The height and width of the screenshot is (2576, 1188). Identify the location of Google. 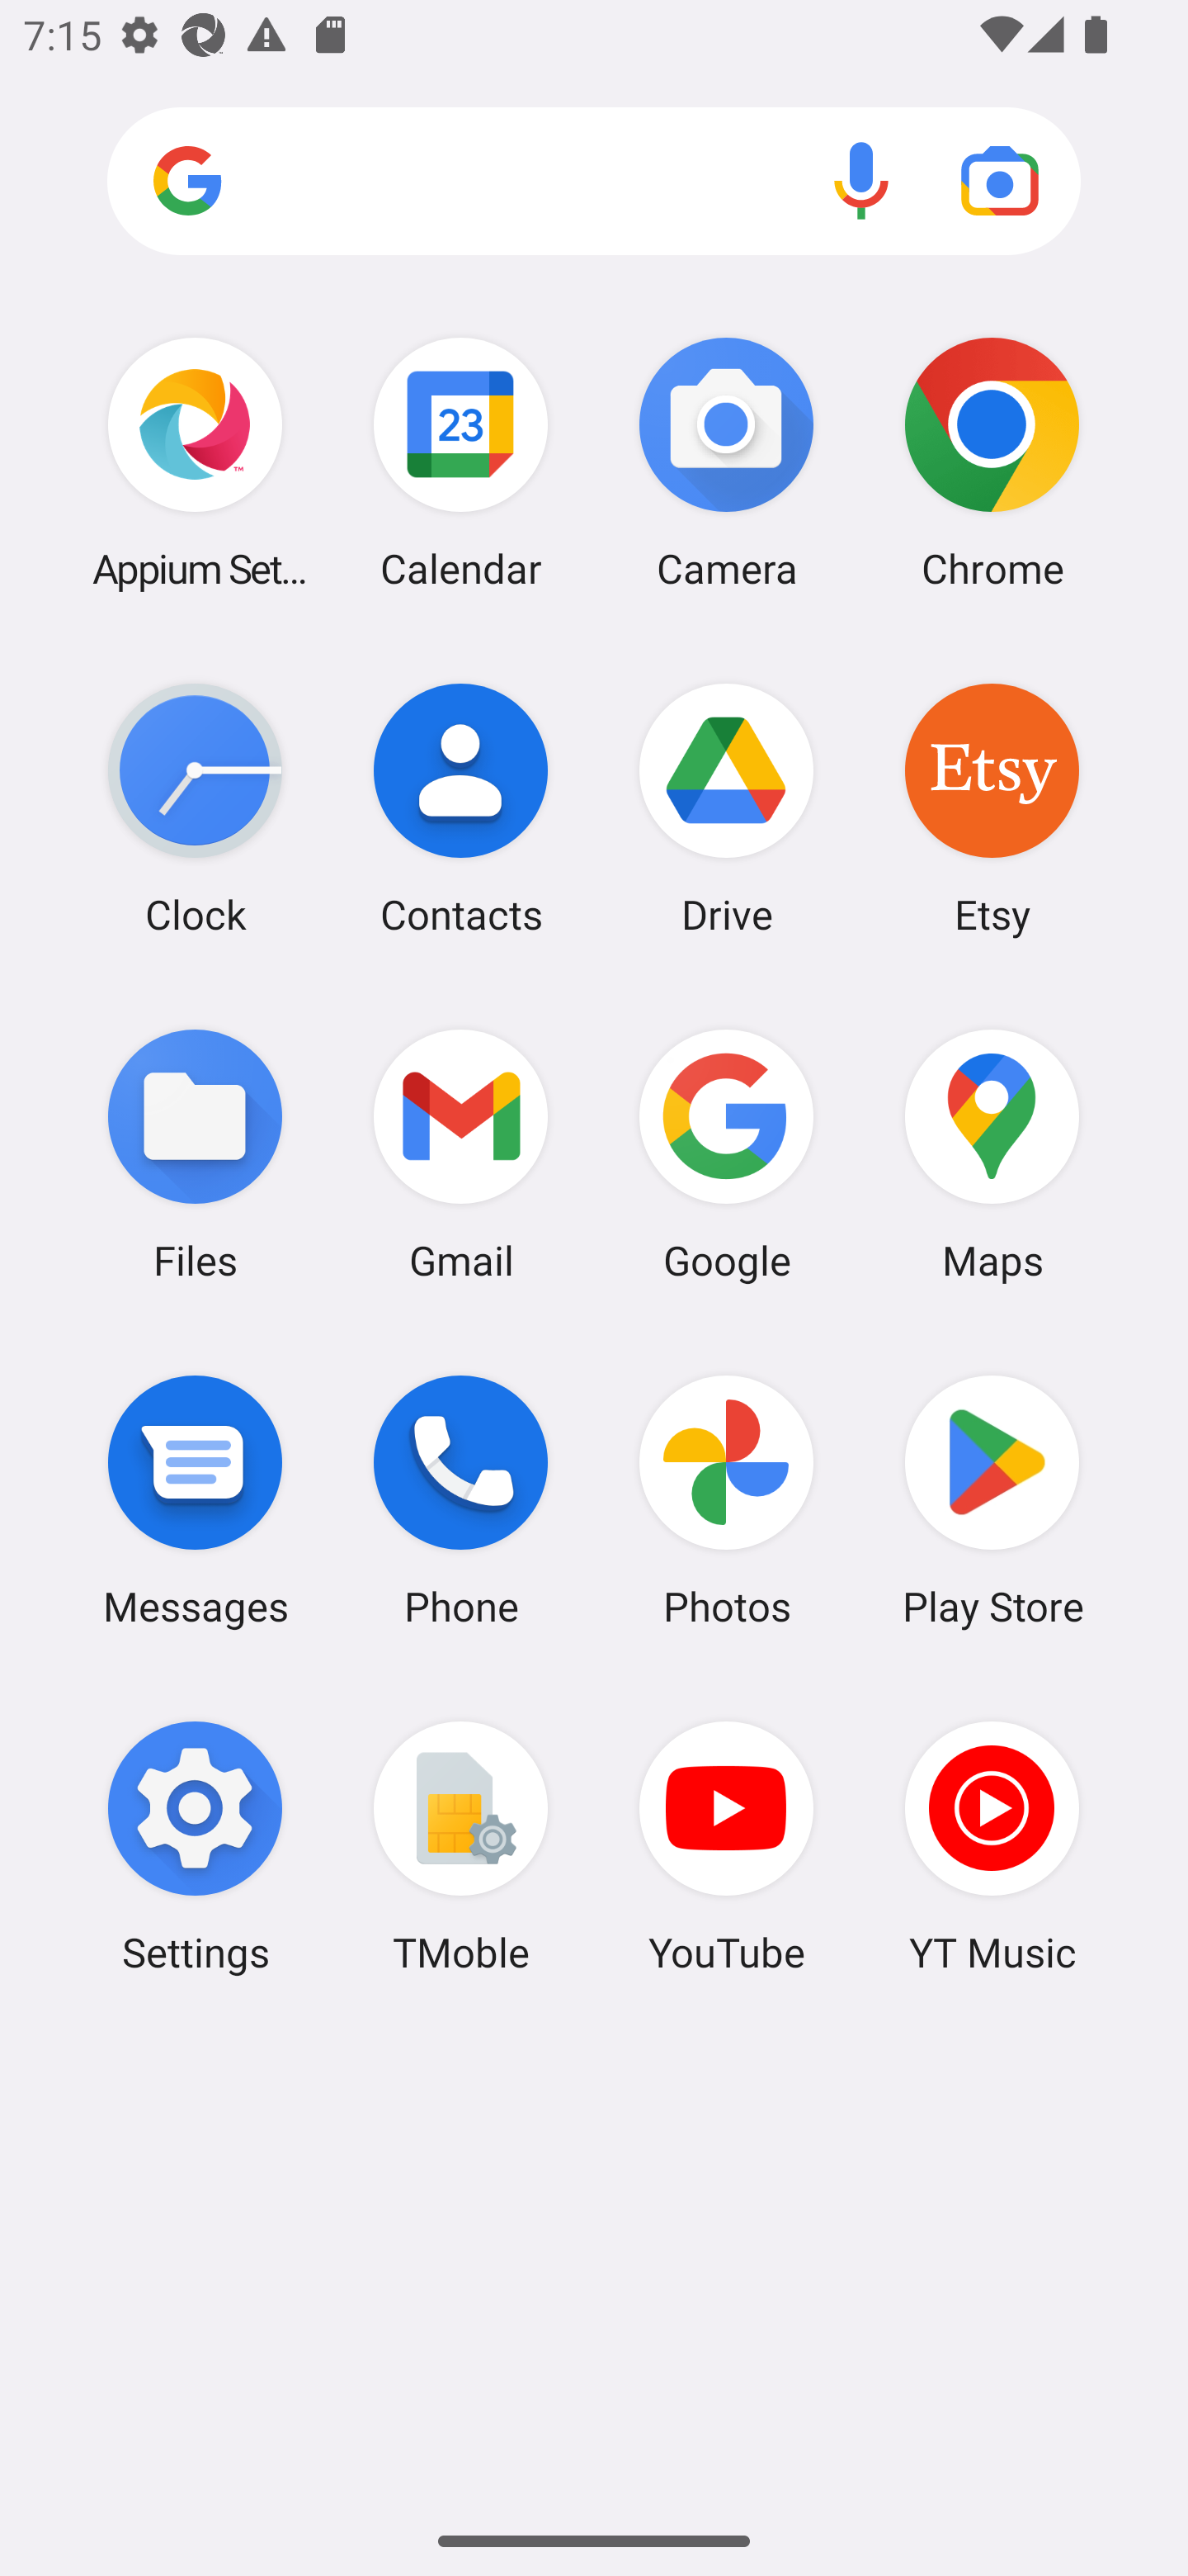
(727, 1153).